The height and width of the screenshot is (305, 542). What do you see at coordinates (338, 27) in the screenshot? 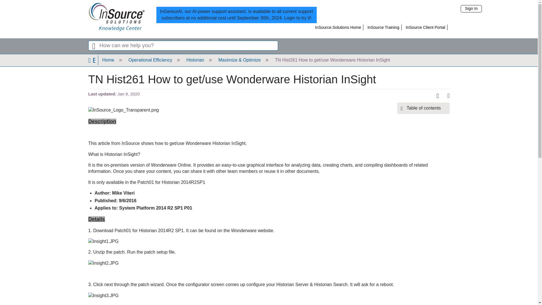
I see `InSource.Solutions Home` at bounding box center [338, 27].